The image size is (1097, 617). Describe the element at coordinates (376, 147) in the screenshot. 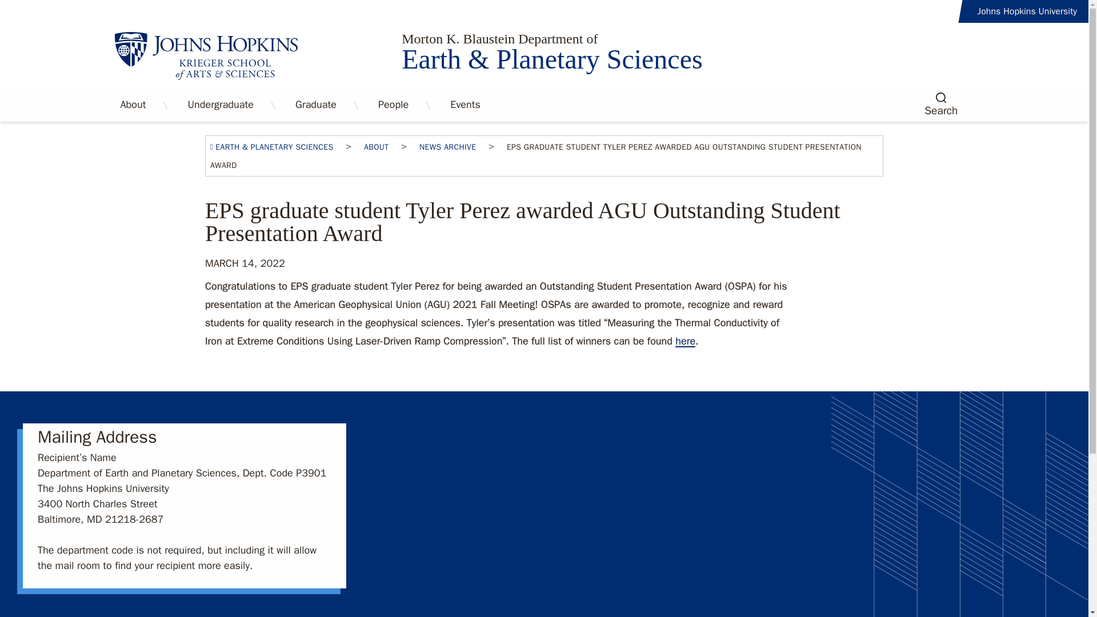

I see `Go to About.` at that location.